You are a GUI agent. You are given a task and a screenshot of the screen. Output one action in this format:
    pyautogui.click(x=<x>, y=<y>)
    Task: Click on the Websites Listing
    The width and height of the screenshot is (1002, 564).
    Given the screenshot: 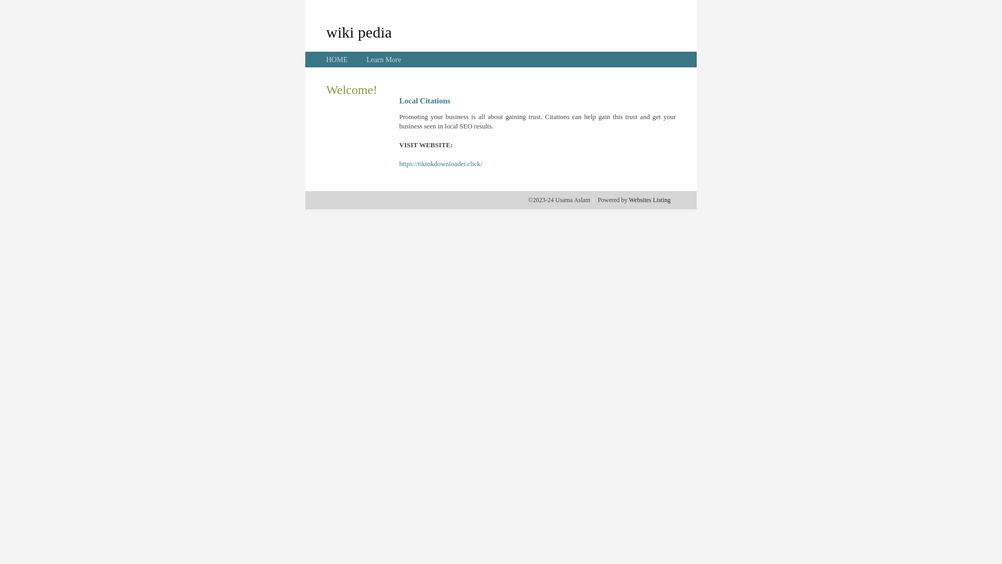 What is the action you would take?
    pyautogui.click(x=650, y=200)
    